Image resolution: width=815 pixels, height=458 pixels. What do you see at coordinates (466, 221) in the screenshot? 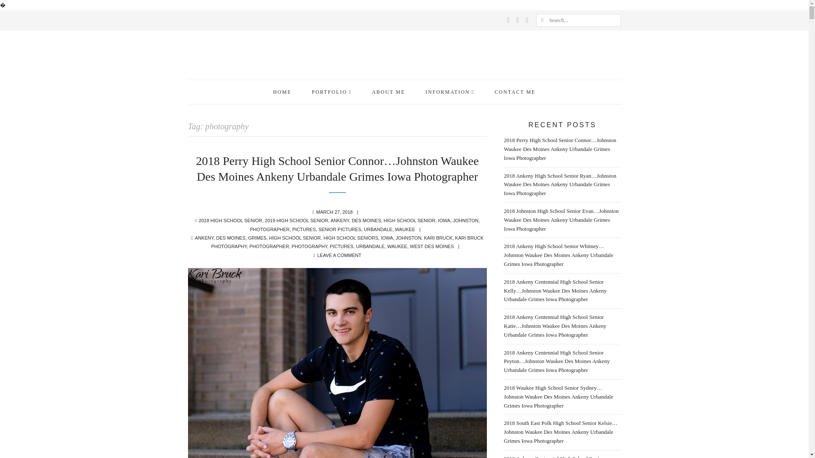
I see `JOHNSTON` at bounding box center [466, 221].